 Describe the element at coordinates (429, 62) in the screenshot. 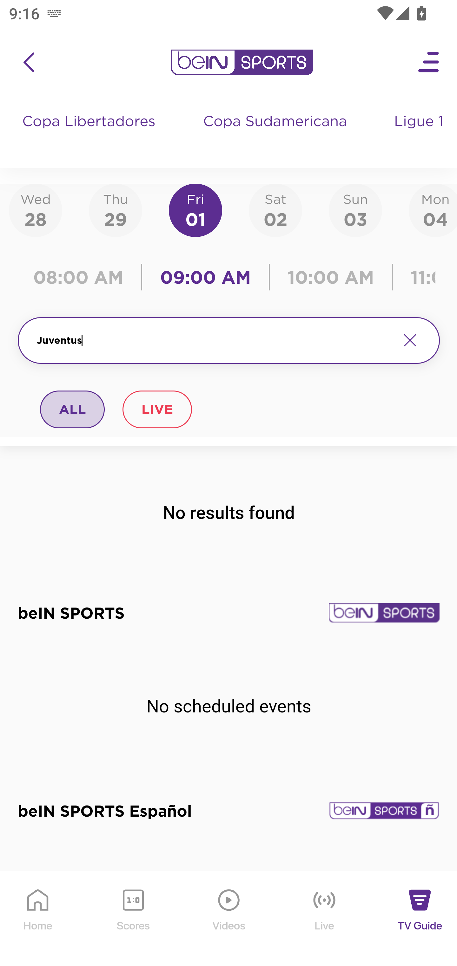

I see `Open Menu Icon` at that location.